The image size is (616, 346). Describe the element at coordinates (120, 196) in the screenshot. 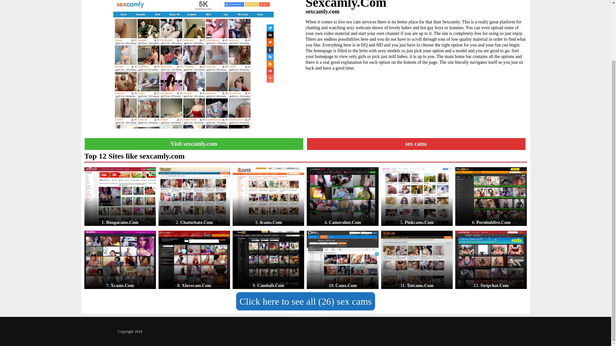

I see `Bongacams.Com` at that location.